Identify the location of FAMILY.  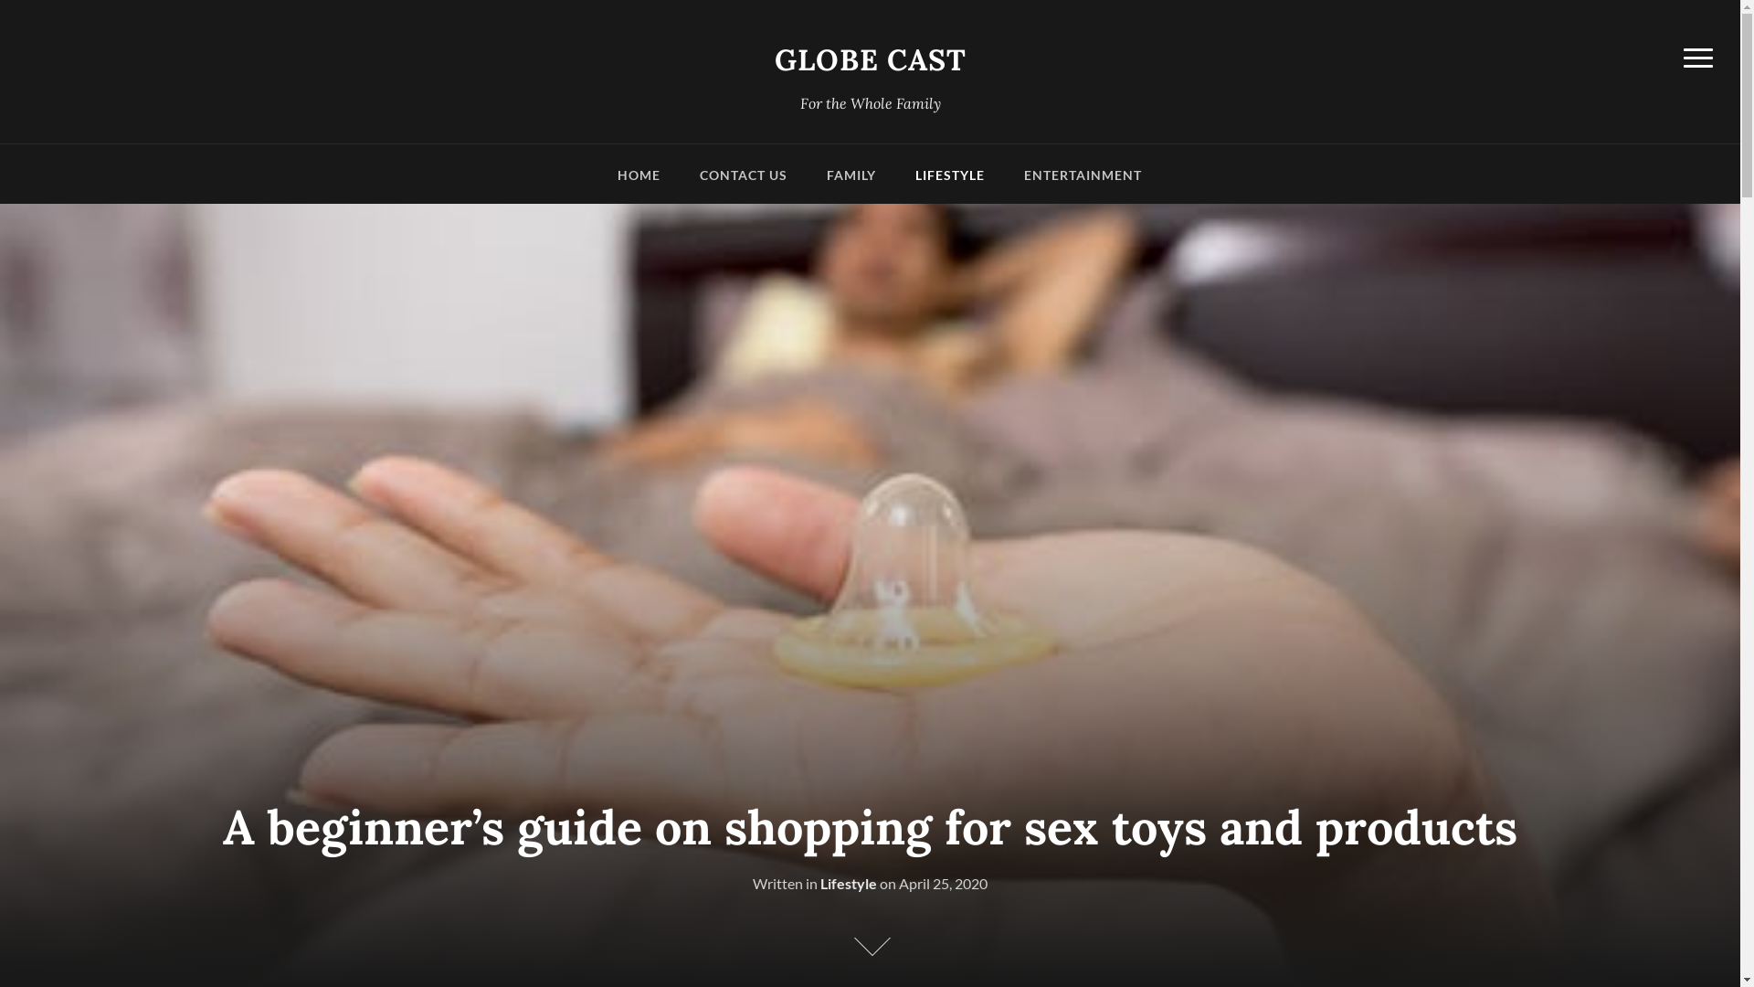
(851, 183).